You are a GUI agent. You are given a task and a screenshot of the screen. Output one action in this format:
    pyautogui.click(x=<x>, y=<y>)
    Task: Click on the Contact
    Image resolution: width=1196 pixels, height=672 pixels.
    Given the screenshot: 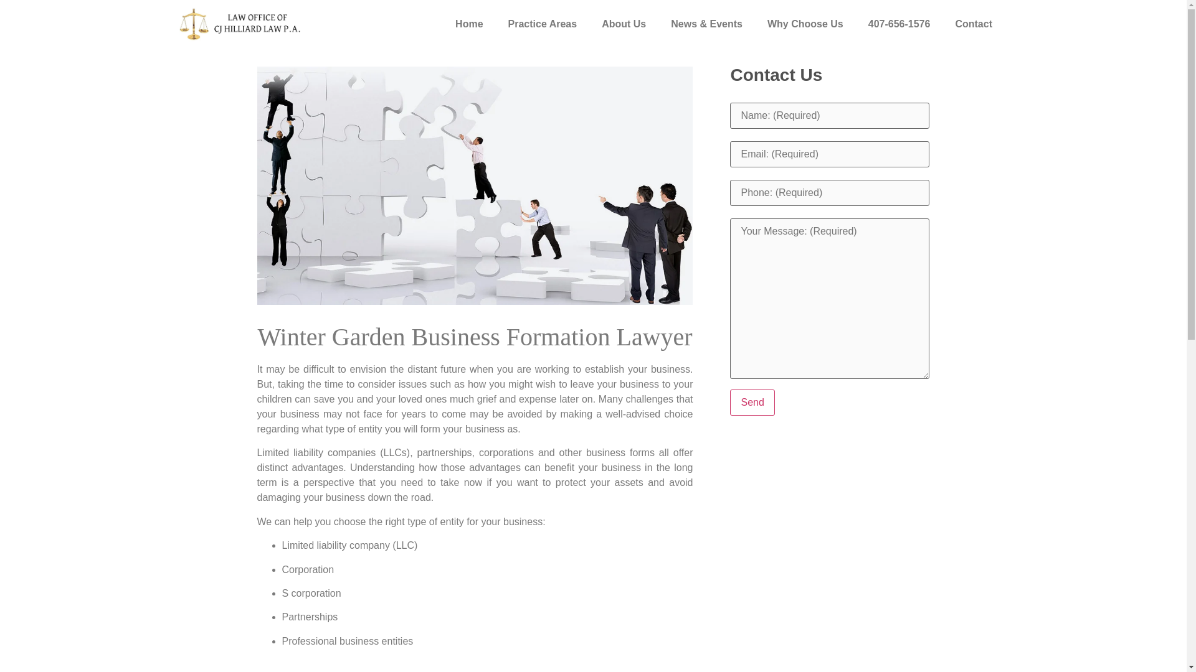 What is the action you would take?
    pyautogui.click(x=973, y=24)
    